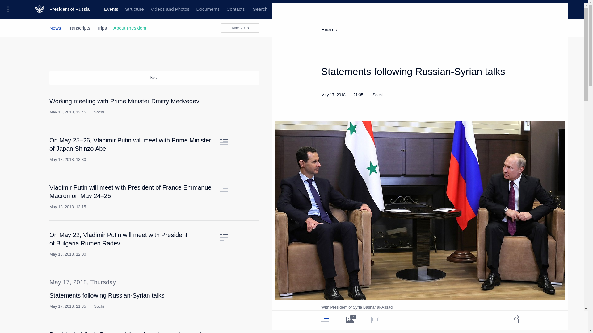 The image size is (593, 333). I want to click on President, so click(59, 9).